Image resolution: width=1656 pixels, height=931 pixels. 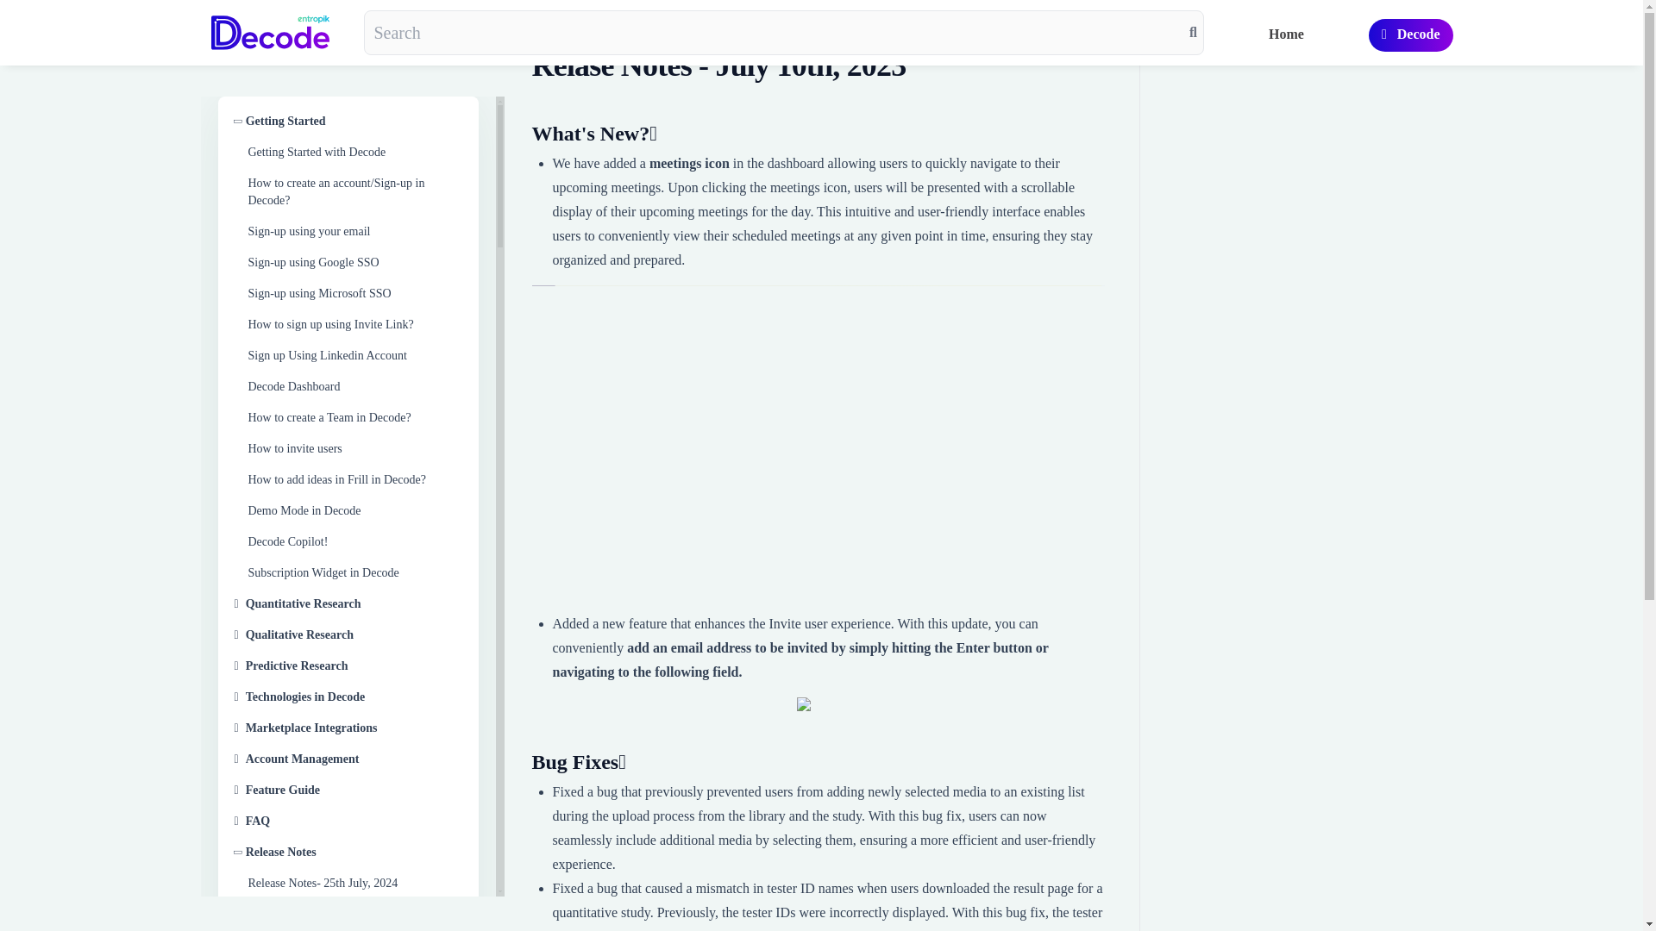 What do you see at coordinates (1285, 34) in the screenshot?
I see `Home` at bounding box center [1285, 34].